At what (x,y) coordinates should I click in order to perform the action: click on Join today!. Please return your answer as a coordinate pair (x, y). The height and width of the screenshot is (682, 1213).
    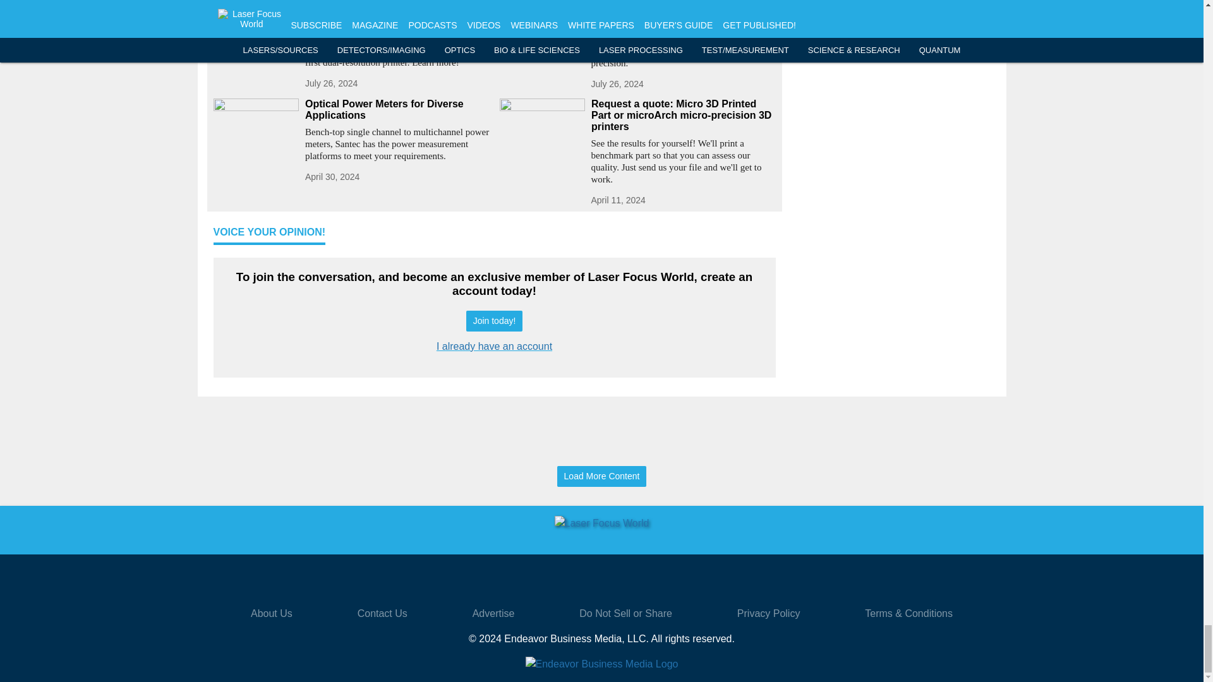
    Looking at the image, I should click on (494, 321).